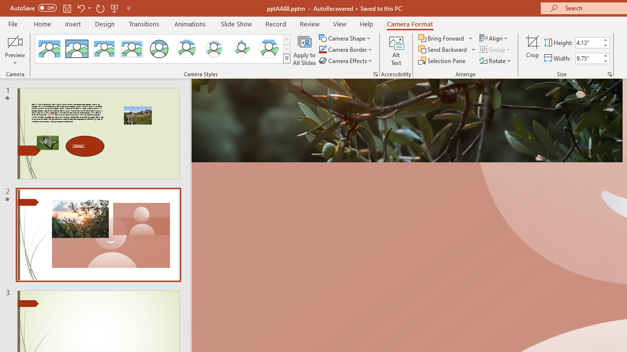  Describe the element at coordinates (588, 43) in the screenshot. I see `Cameo Height` at that location.